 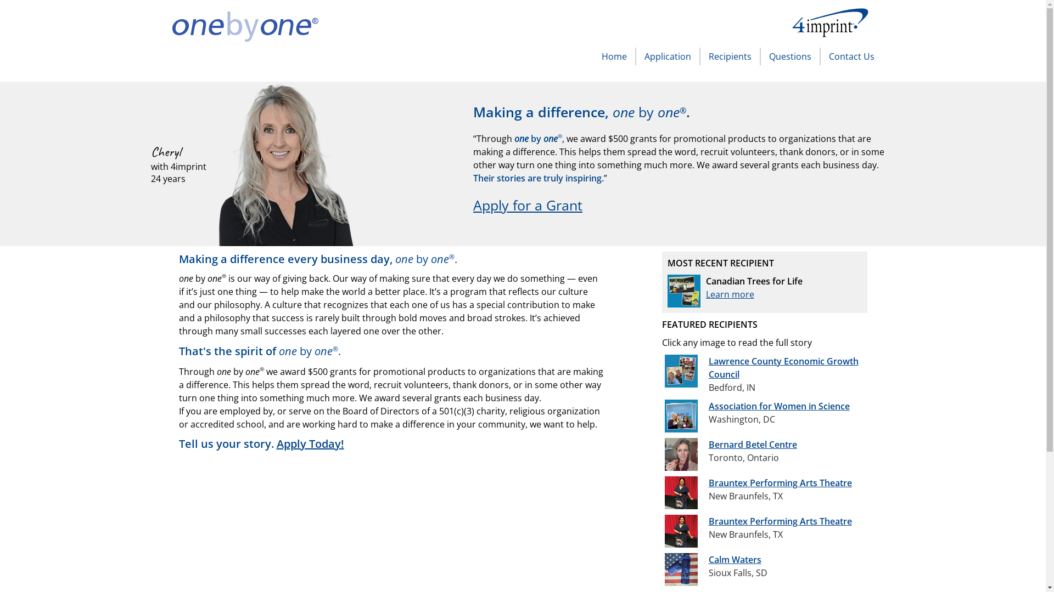 I want to click on Brauntex Performing Arts Theatre
New Braunfels, TX, so click(x=761, y=531).